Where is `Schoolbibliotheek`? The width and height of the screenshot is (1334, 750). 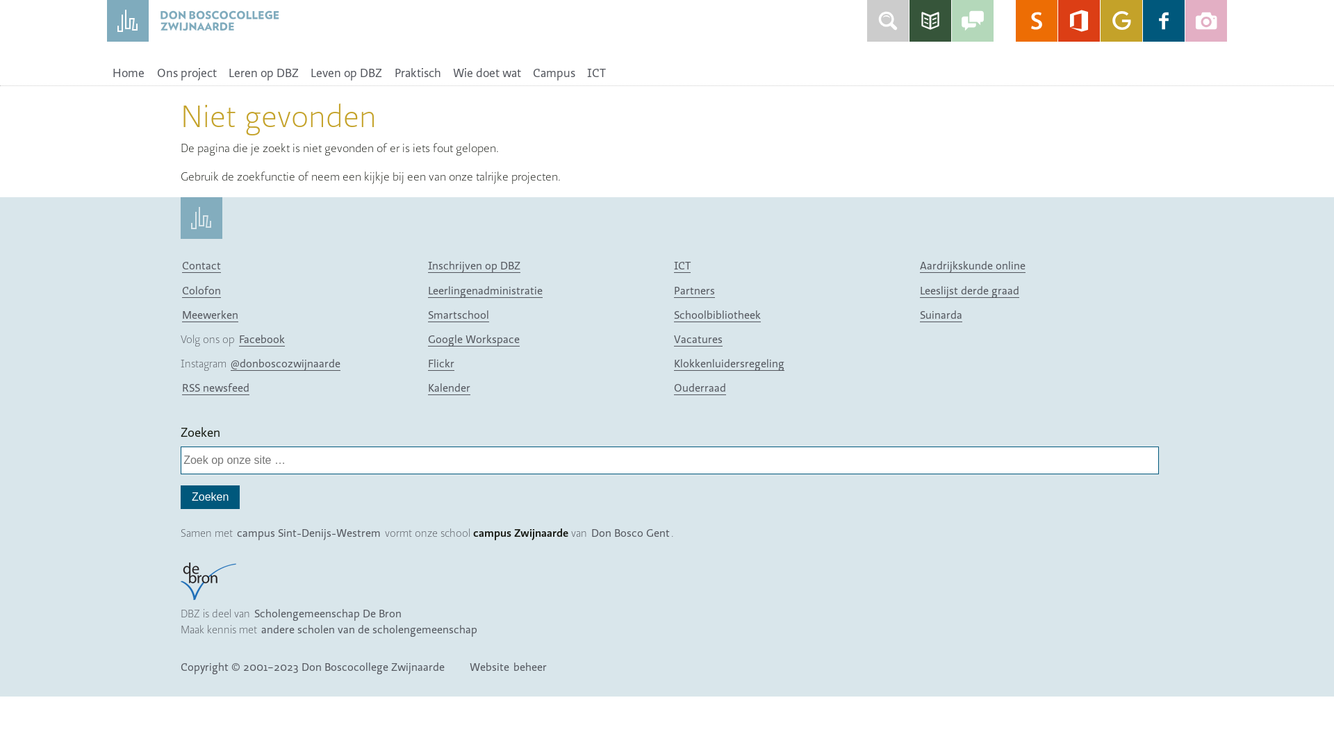
Schoolbibliotheek is located at coordinates (717, 315).